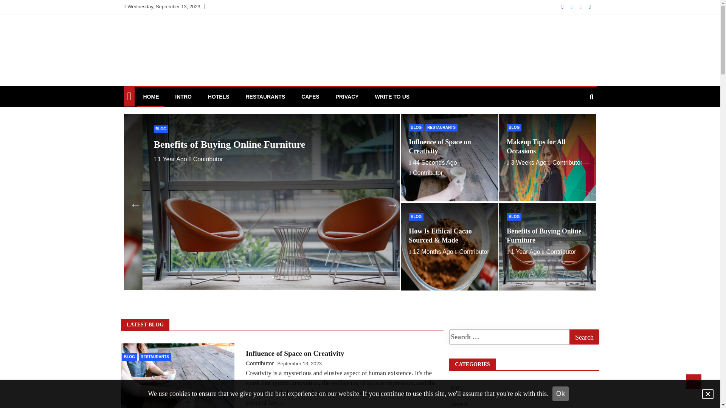 This screenshot has width=726, height=408. What do you see at coordinates (250, 278) in the screenshot?
I see `2` at bounding box center [250, 278].